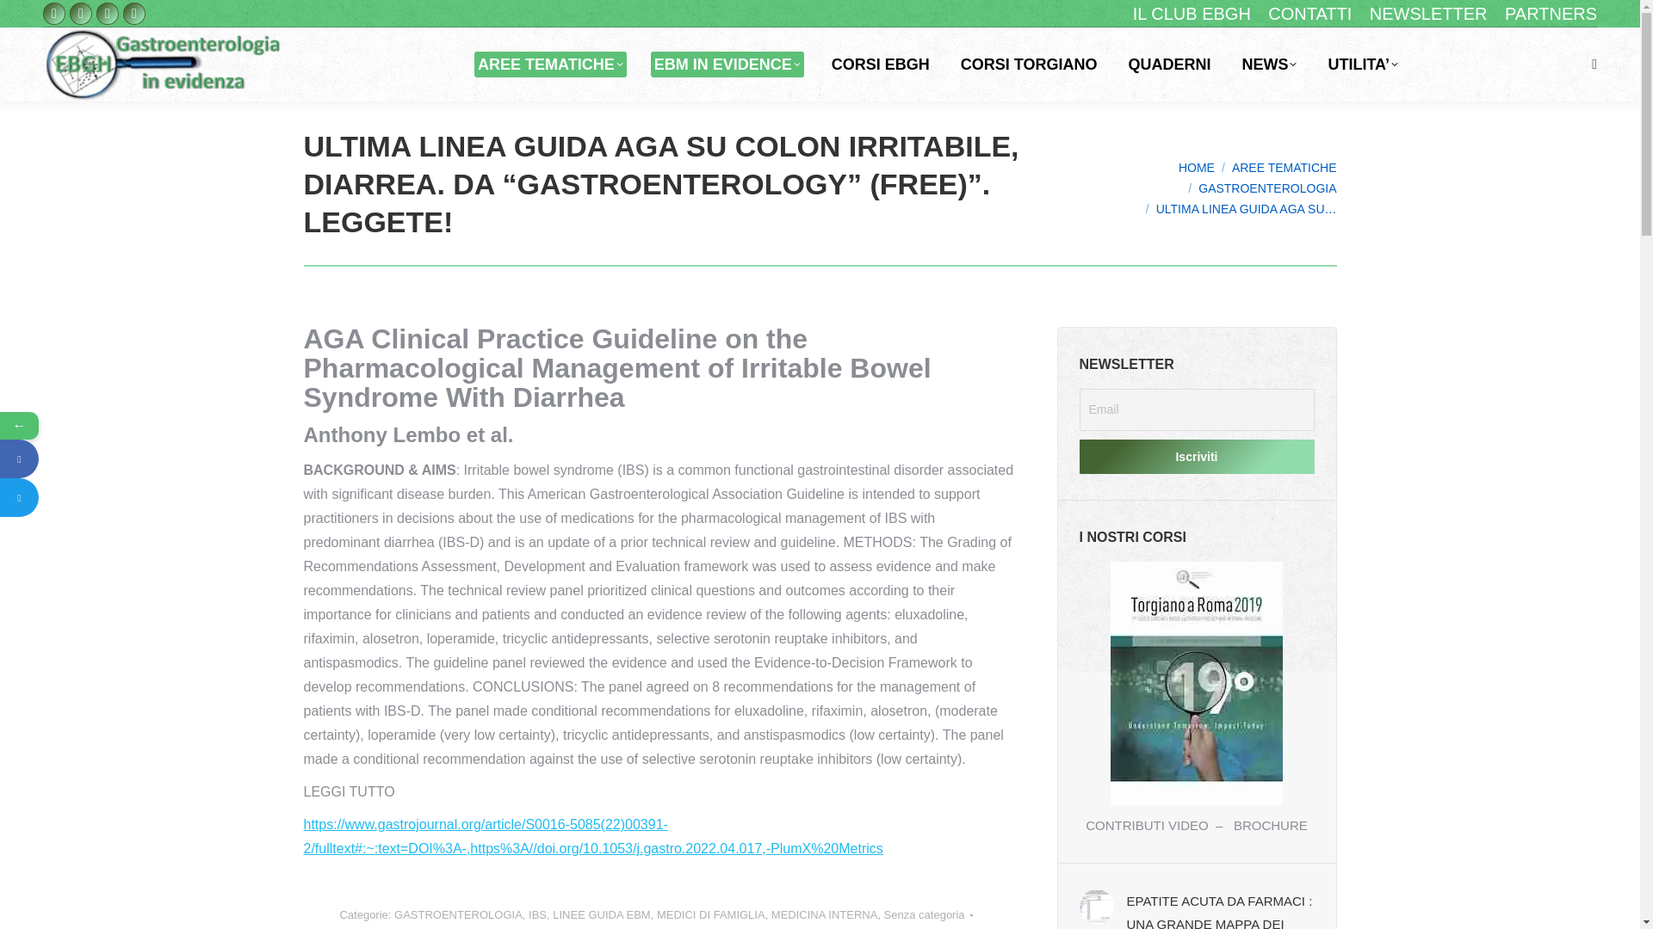 The width and height of the screenshot is (1653, 929). What do you see at coordinates (1309, 14) in the screenshot?
I see `CONTATTI` at bounding box center [1309, 14].